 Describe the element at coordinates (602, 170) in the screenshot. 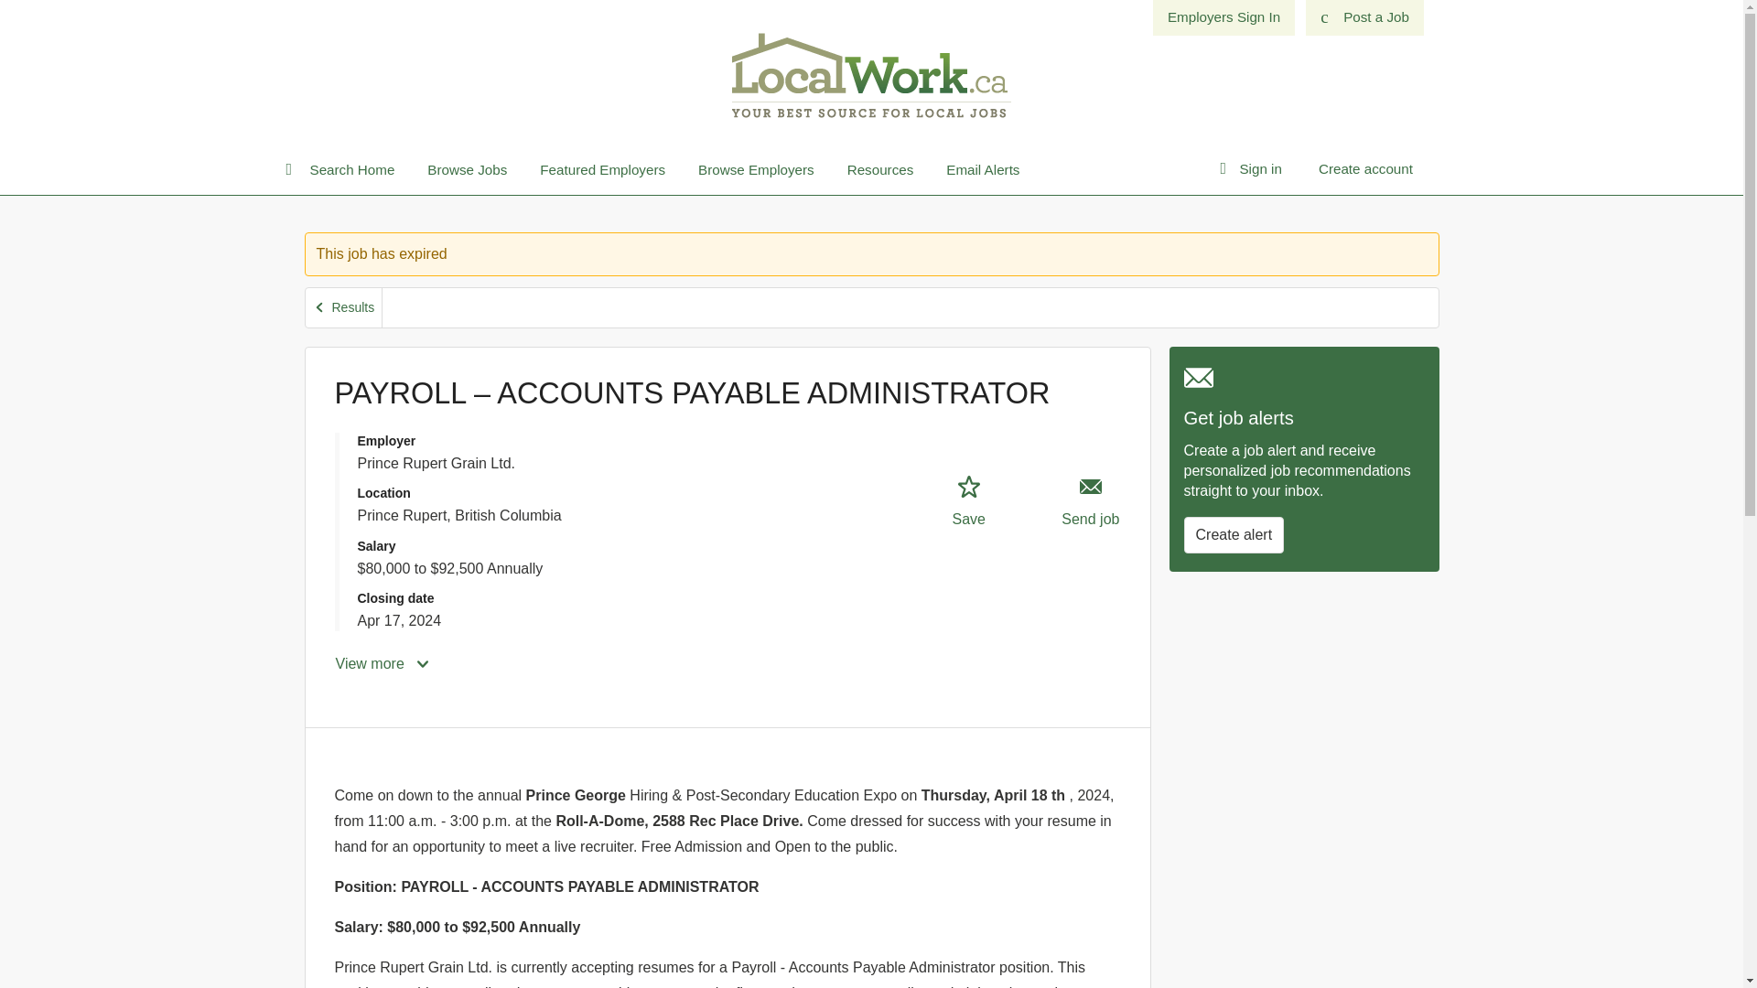

I see `Featured Employers` at that location.